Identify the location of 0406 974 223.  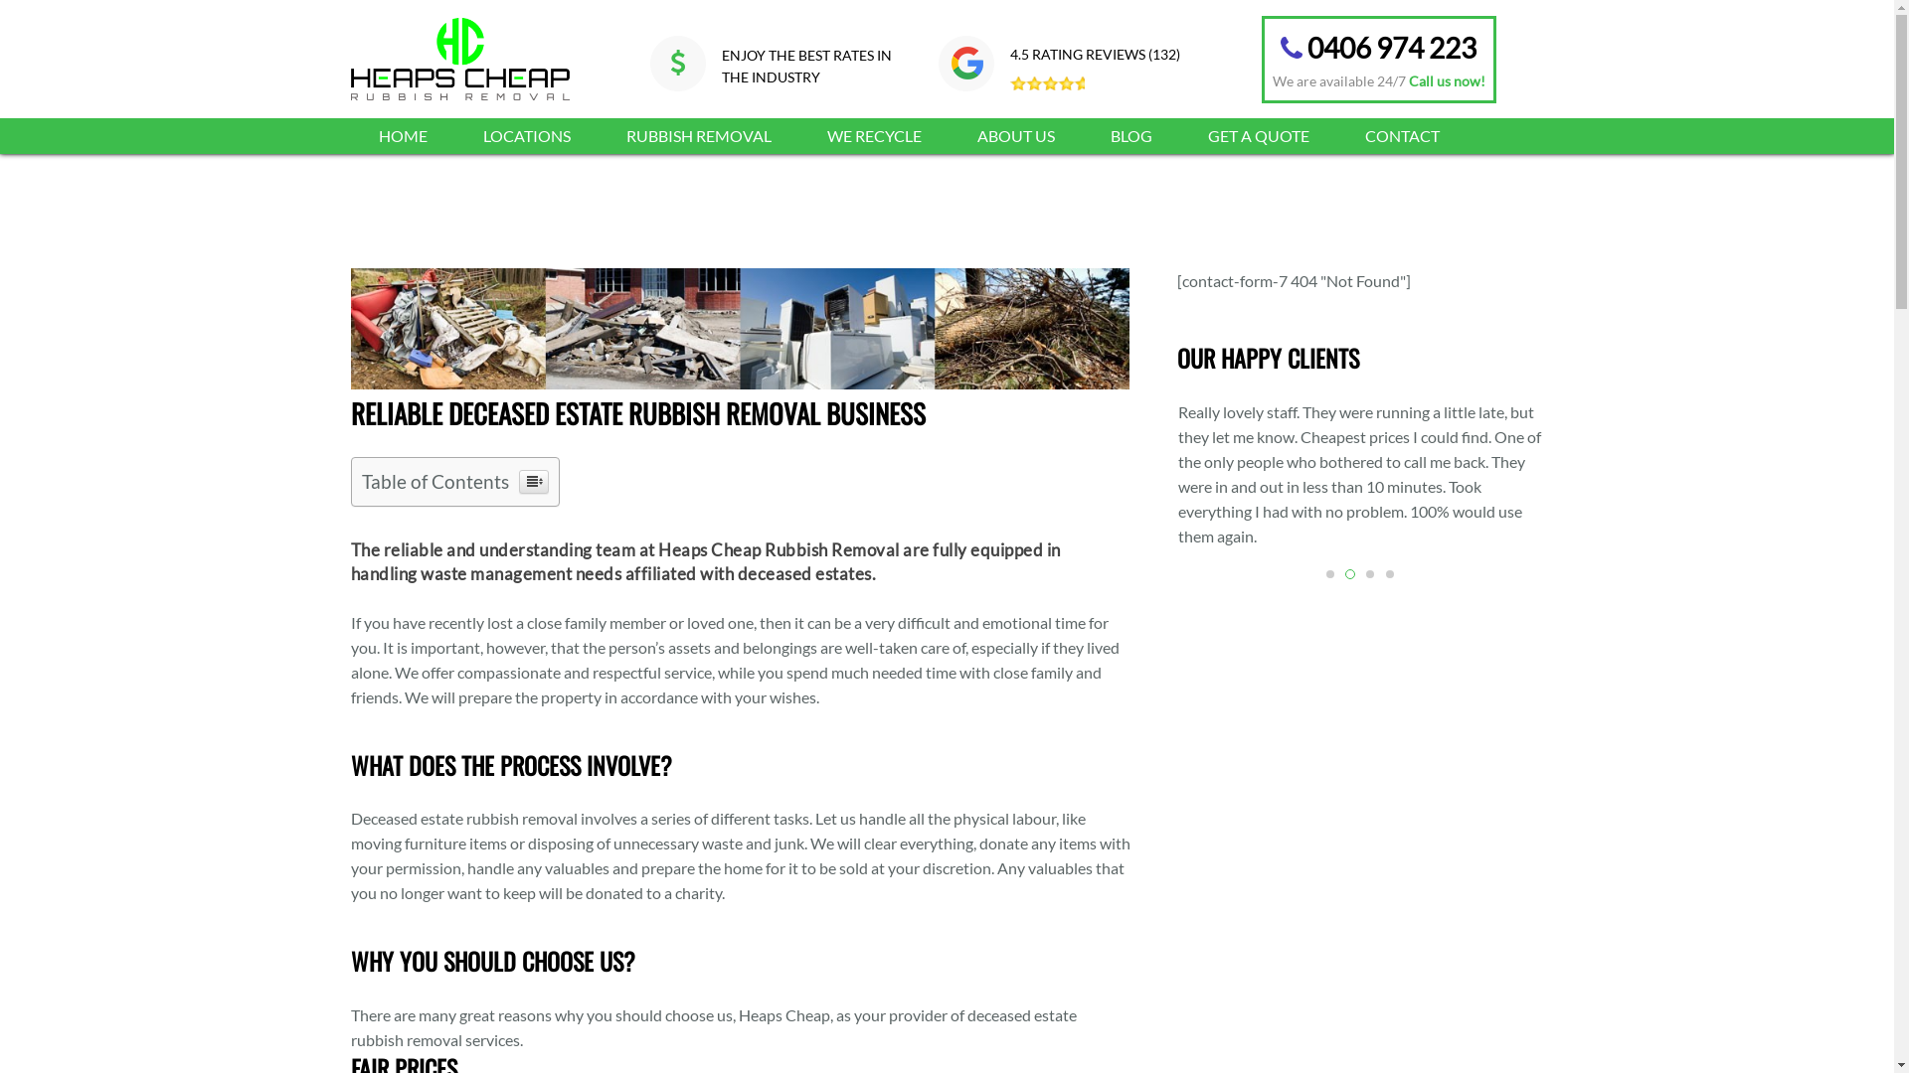
(1379, 48).